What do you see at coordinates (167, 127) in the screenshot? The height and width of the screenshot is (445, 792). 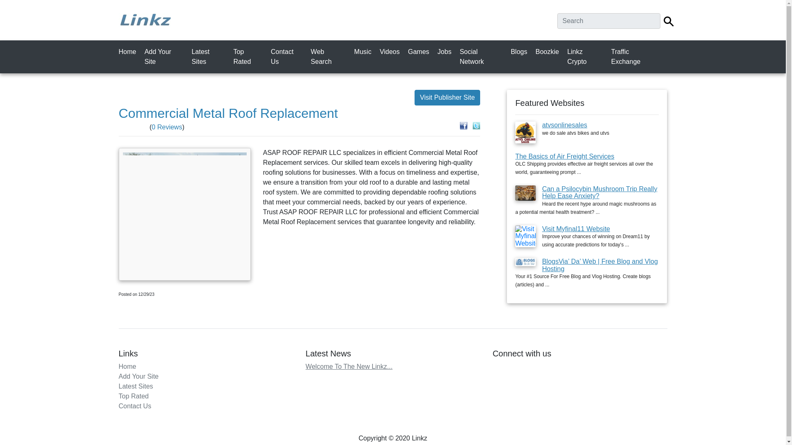 I see `0 Reviews` at bounding box center [167, 127].